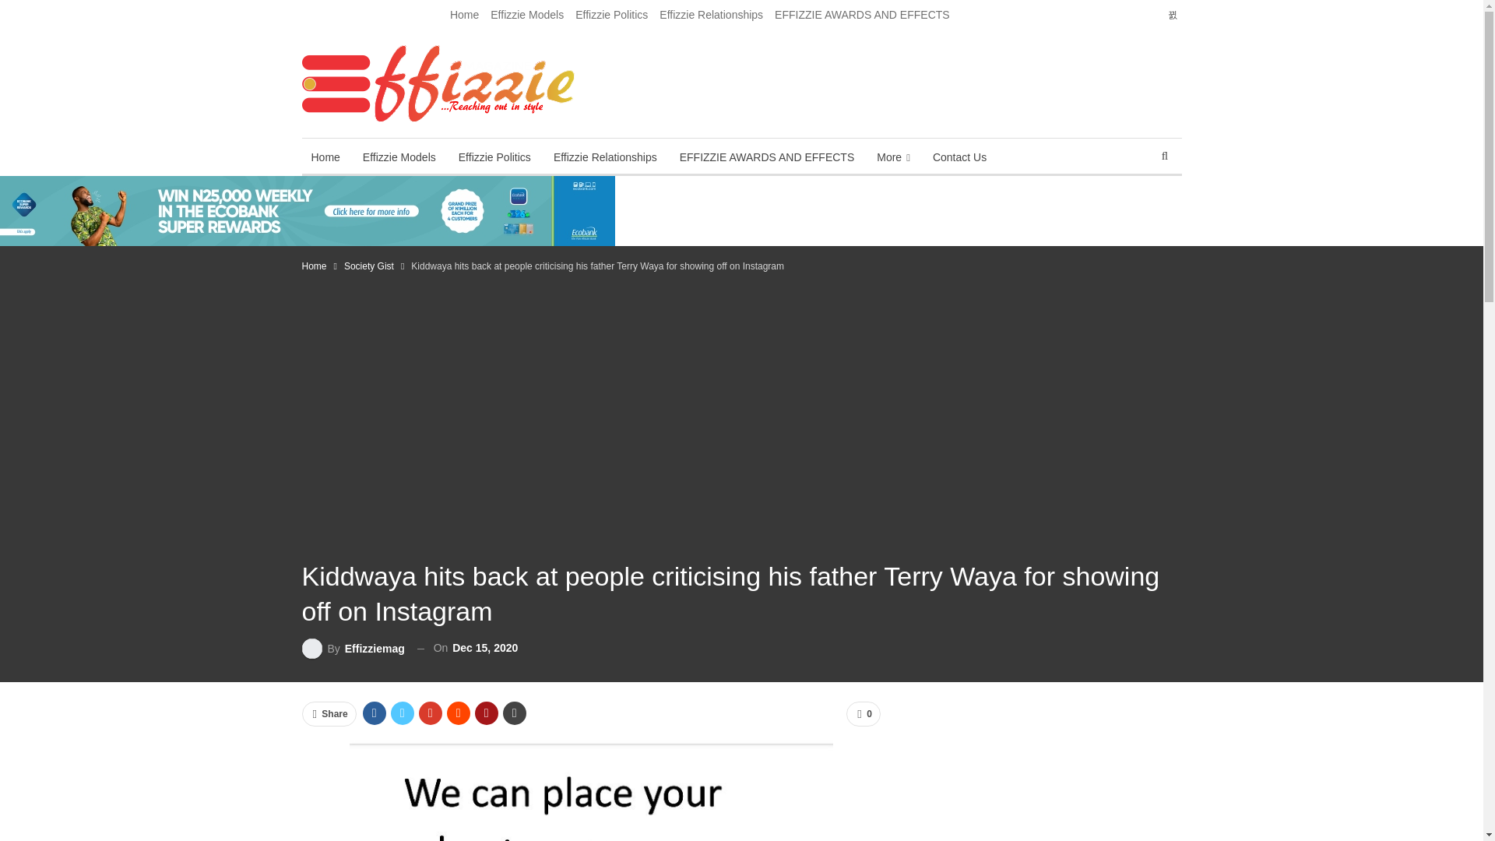 The height and width of the screenshot is (841, 1495). Describe the element at coordinates (307, 540) in the screenshot. I see `Society Gist` at that location.